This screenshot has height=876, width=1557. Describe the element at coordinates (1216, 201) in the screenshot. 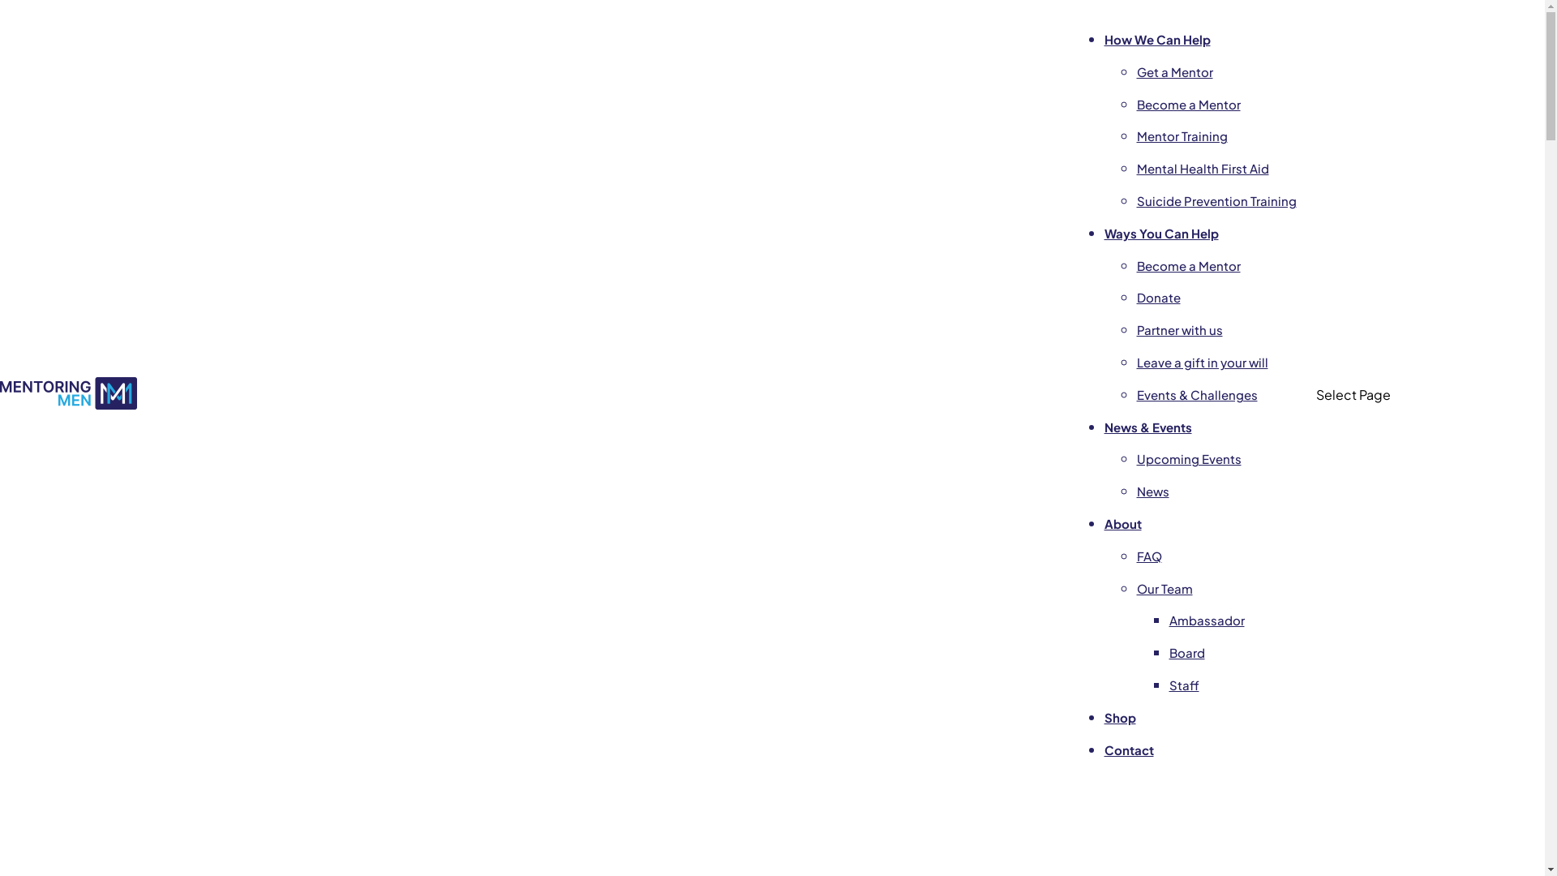

I see `Suicide Prevention Training` at that location.